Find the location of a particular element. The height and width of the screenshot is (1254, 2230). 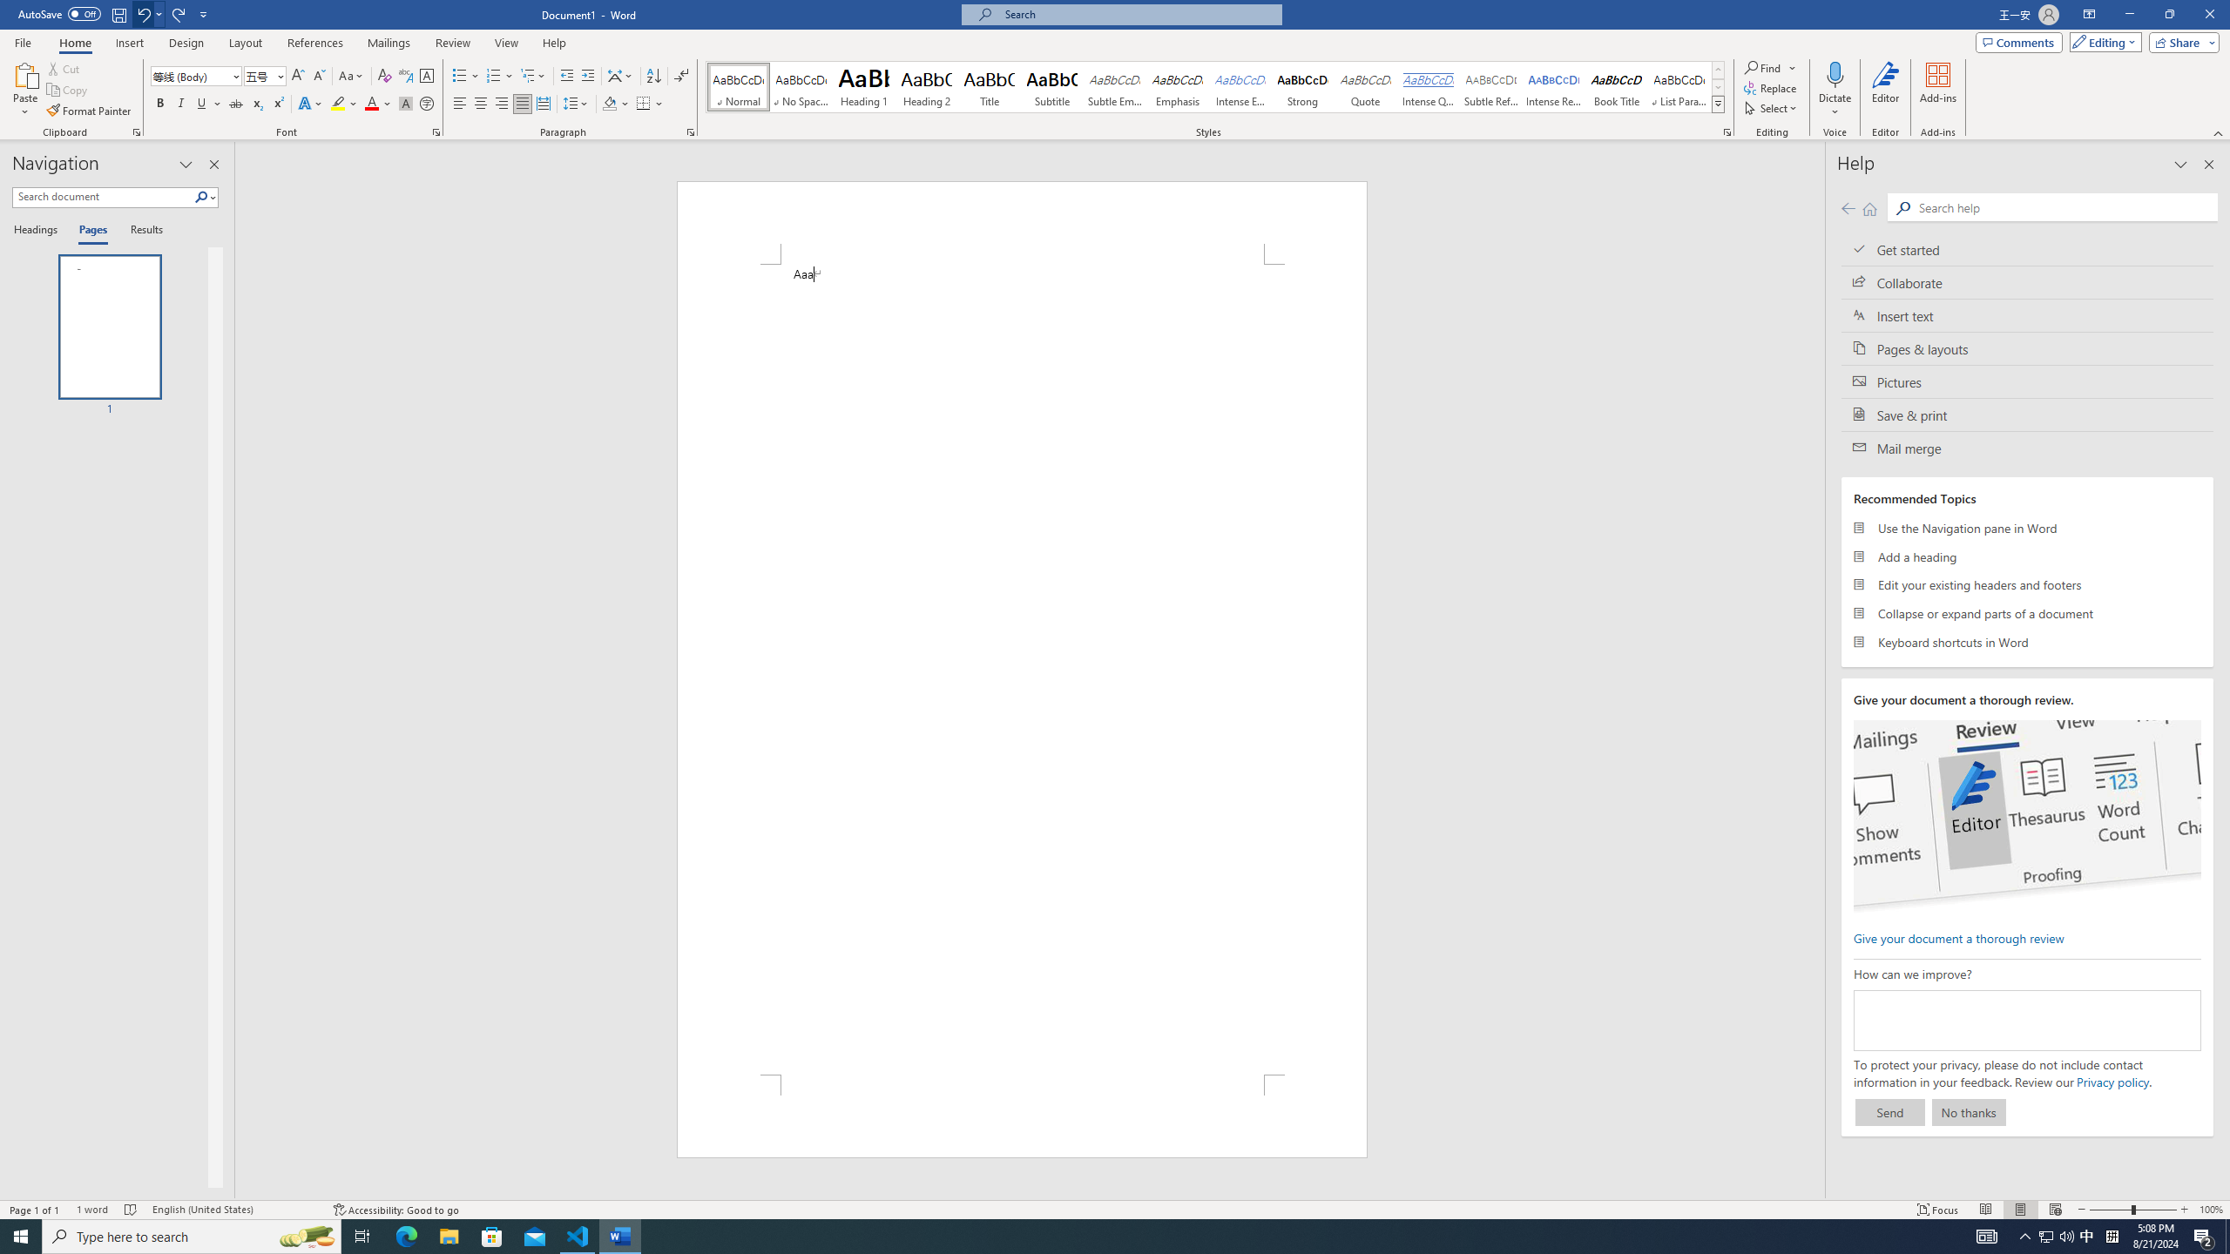

Review is located at coordinates (452, 43).